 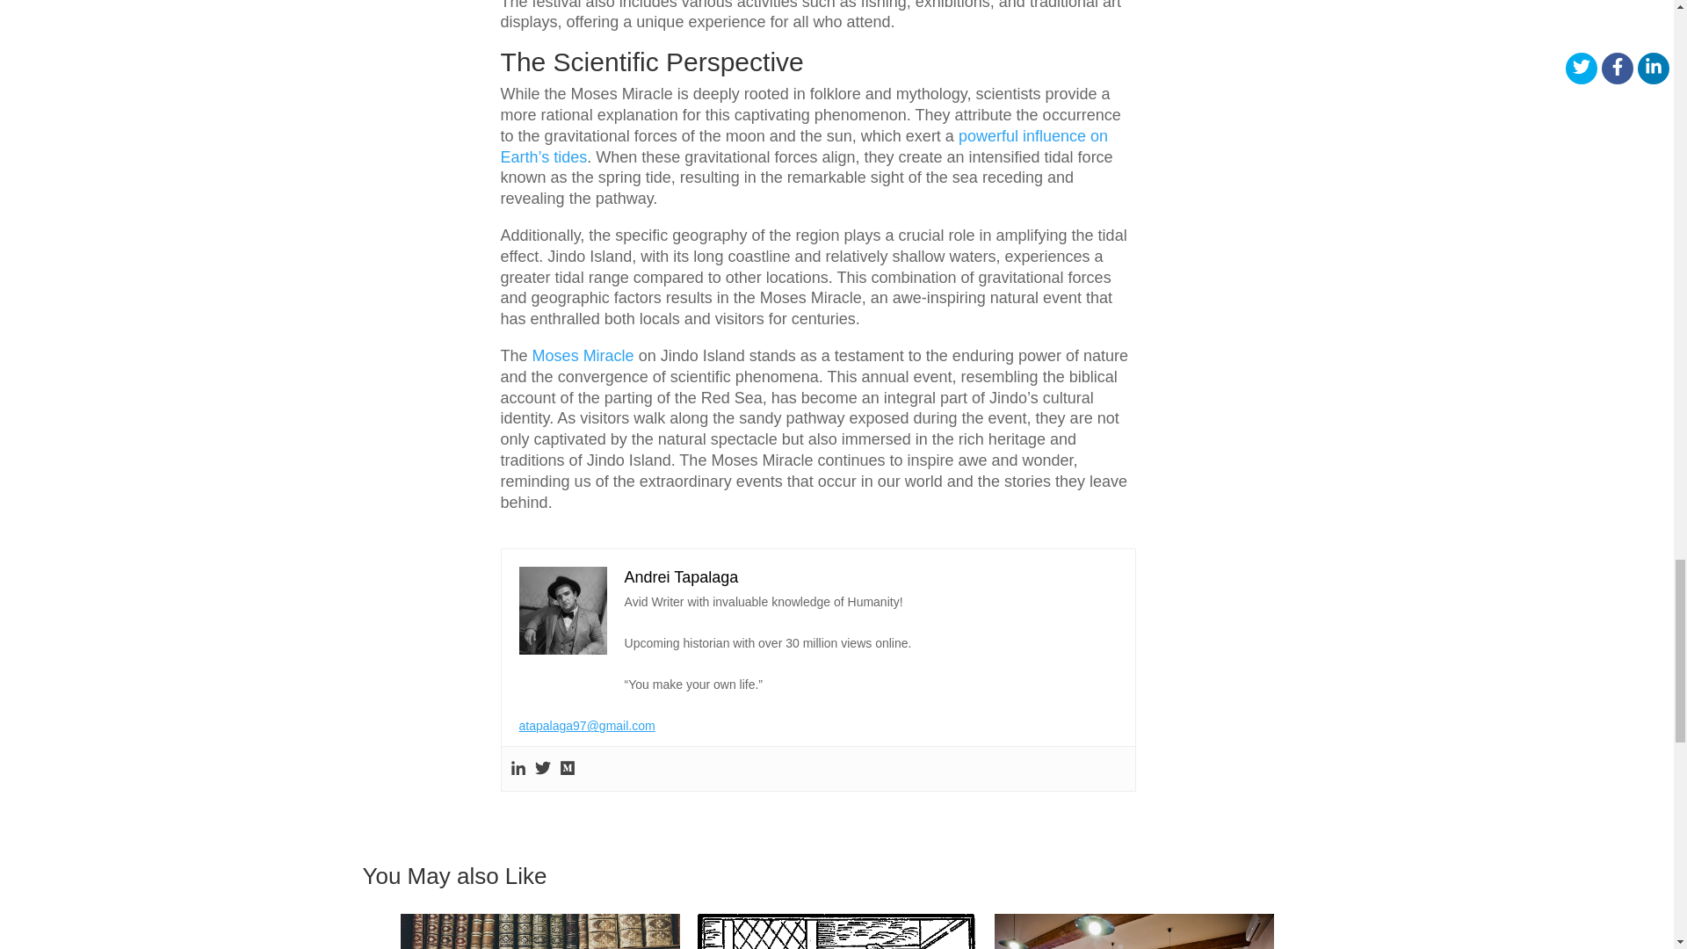 What do you see at coordinates (681, 576) in the screenshot?
I see `Andrei Tapalaga` at bounding box center [681, 576].